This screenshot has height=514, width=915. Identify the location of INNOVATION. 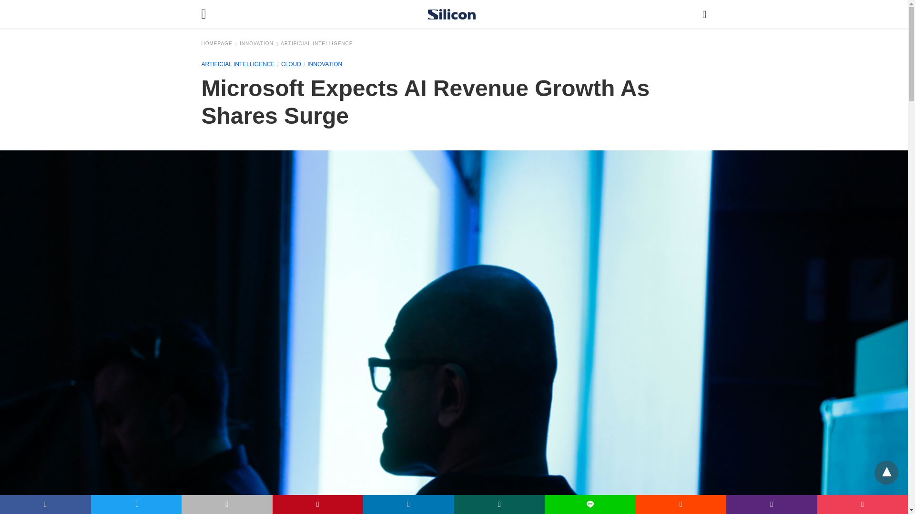
(325, 64).